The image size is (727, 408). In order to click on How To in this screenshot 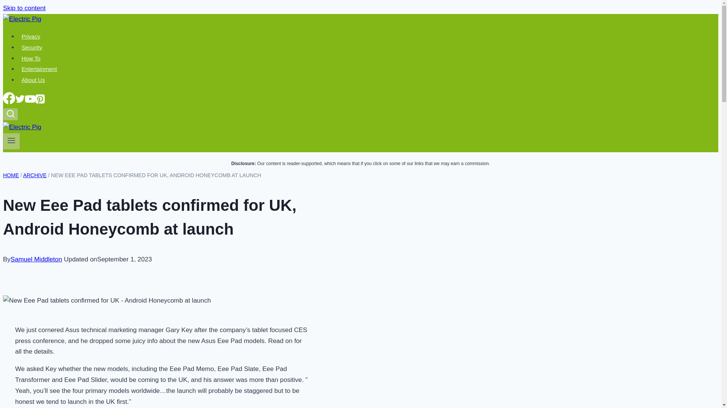, I will do `click(31, 58)`.